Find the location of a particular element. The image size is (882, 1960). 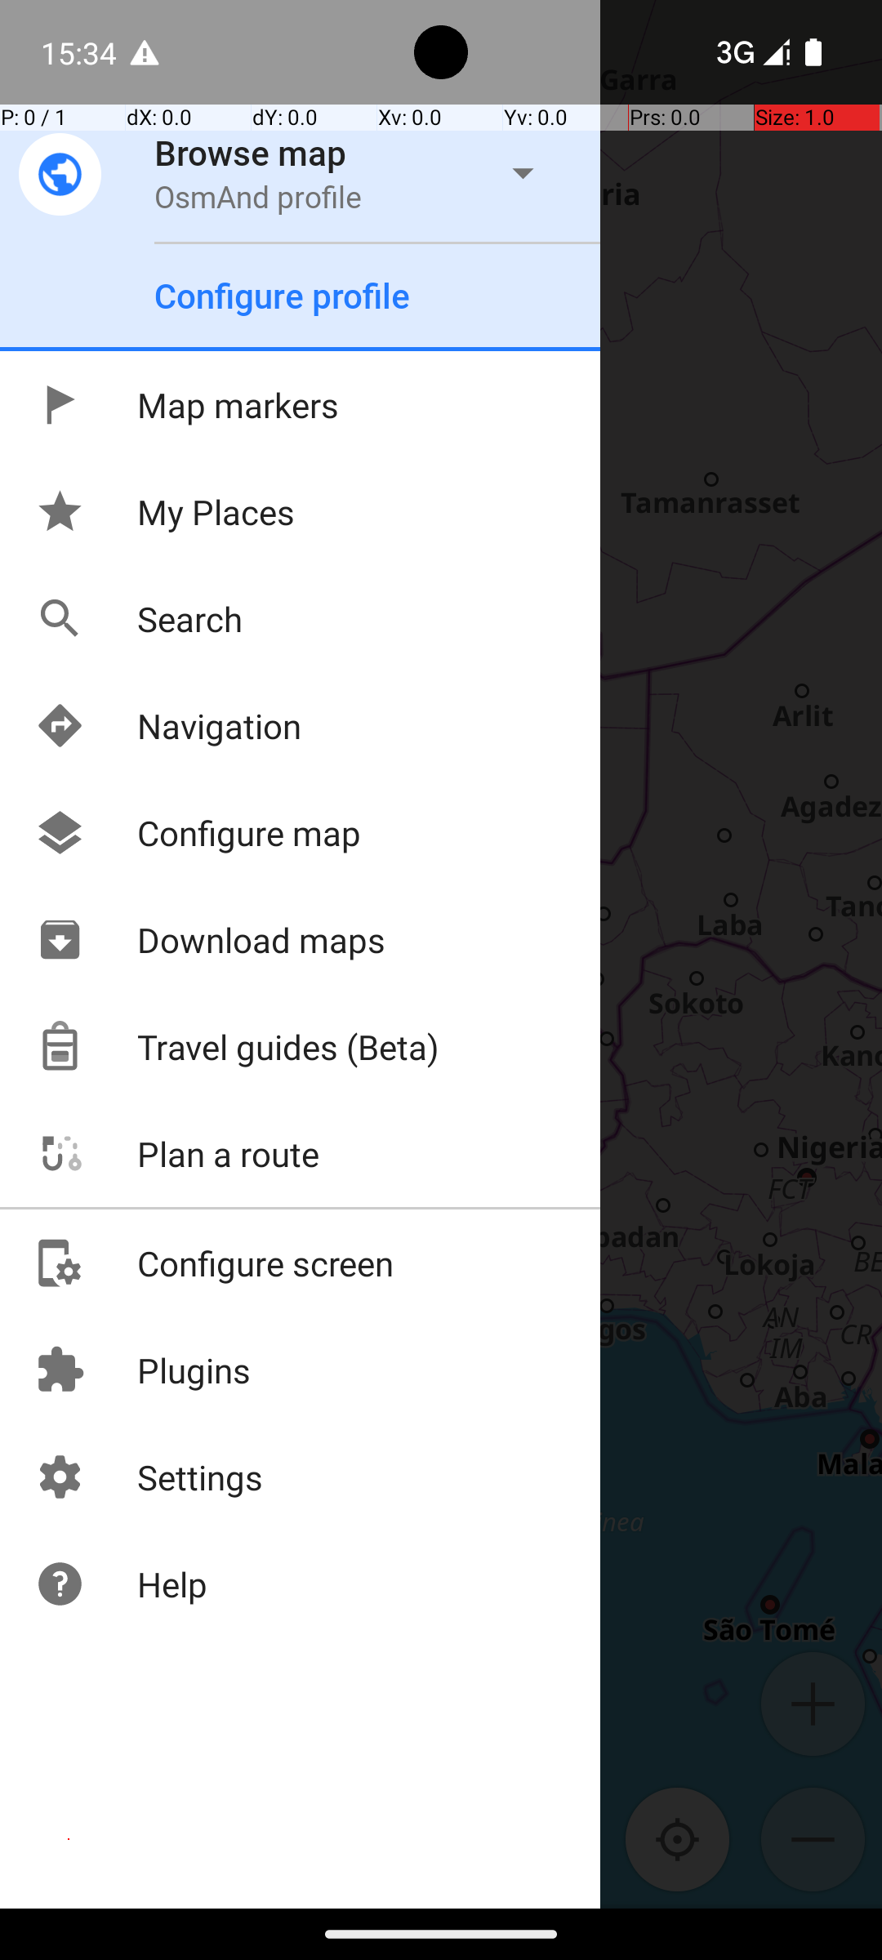

Plan a route is located at coordinates (176, 1153).